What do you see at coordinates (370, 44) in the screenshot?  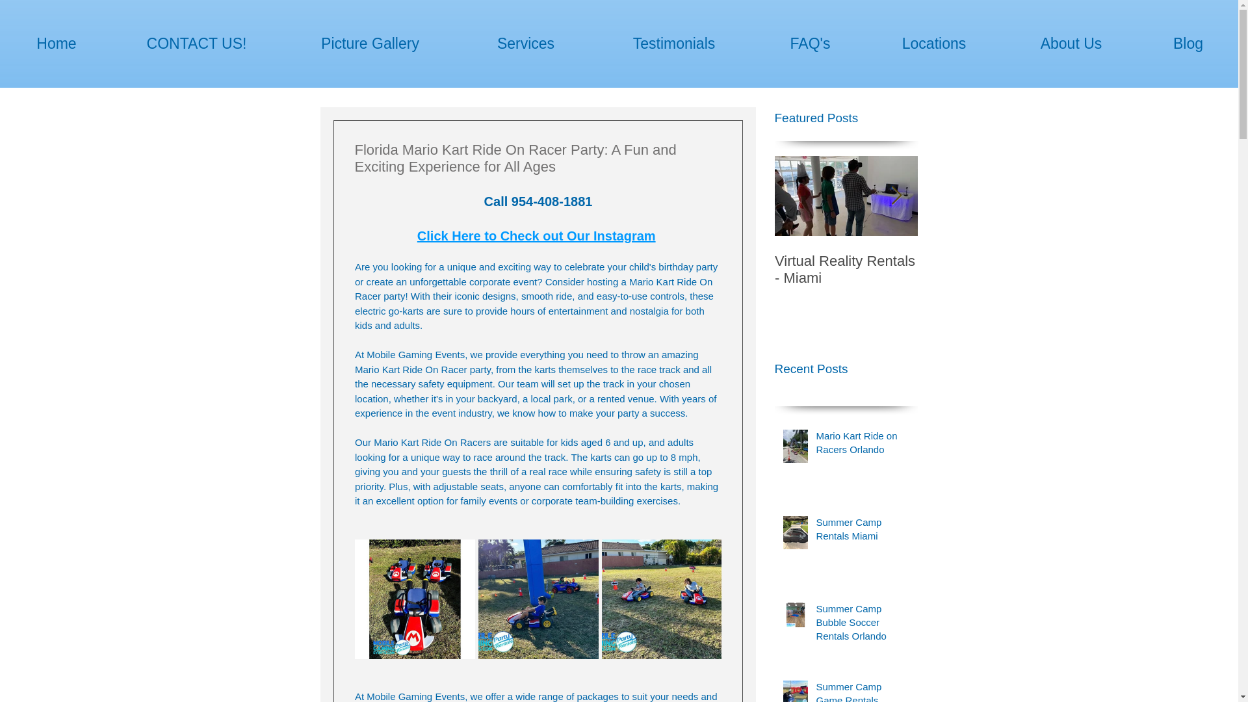 I see `Picture Gallery` at bounding box center [370, 44].